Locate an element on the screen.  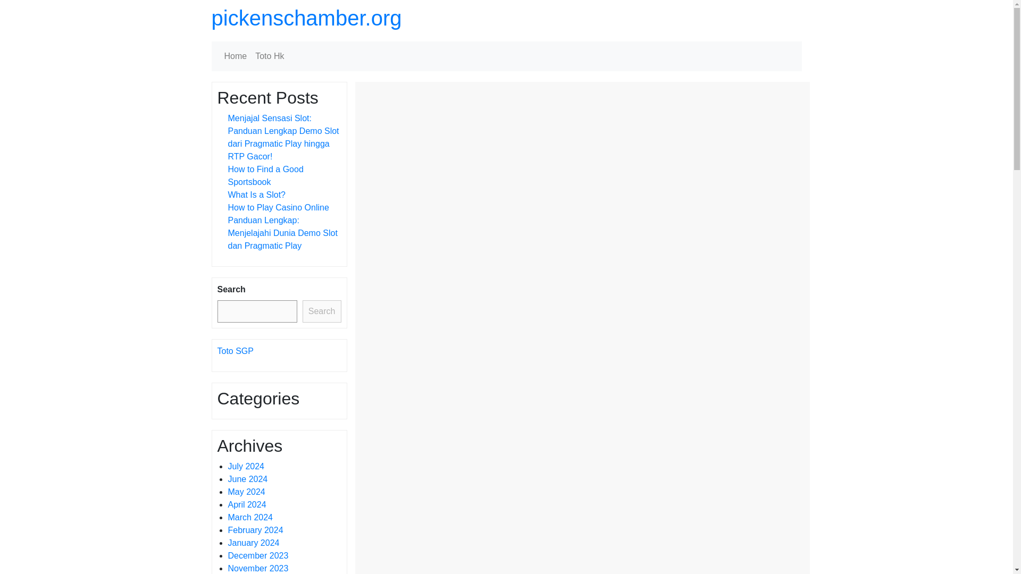
What Is a Slot? is located at coordinates (256, 195).